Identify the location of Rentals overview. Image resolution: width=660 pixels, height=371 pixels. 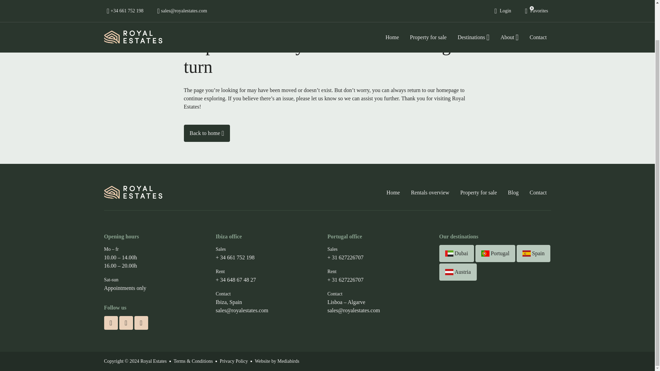
(430, 192).